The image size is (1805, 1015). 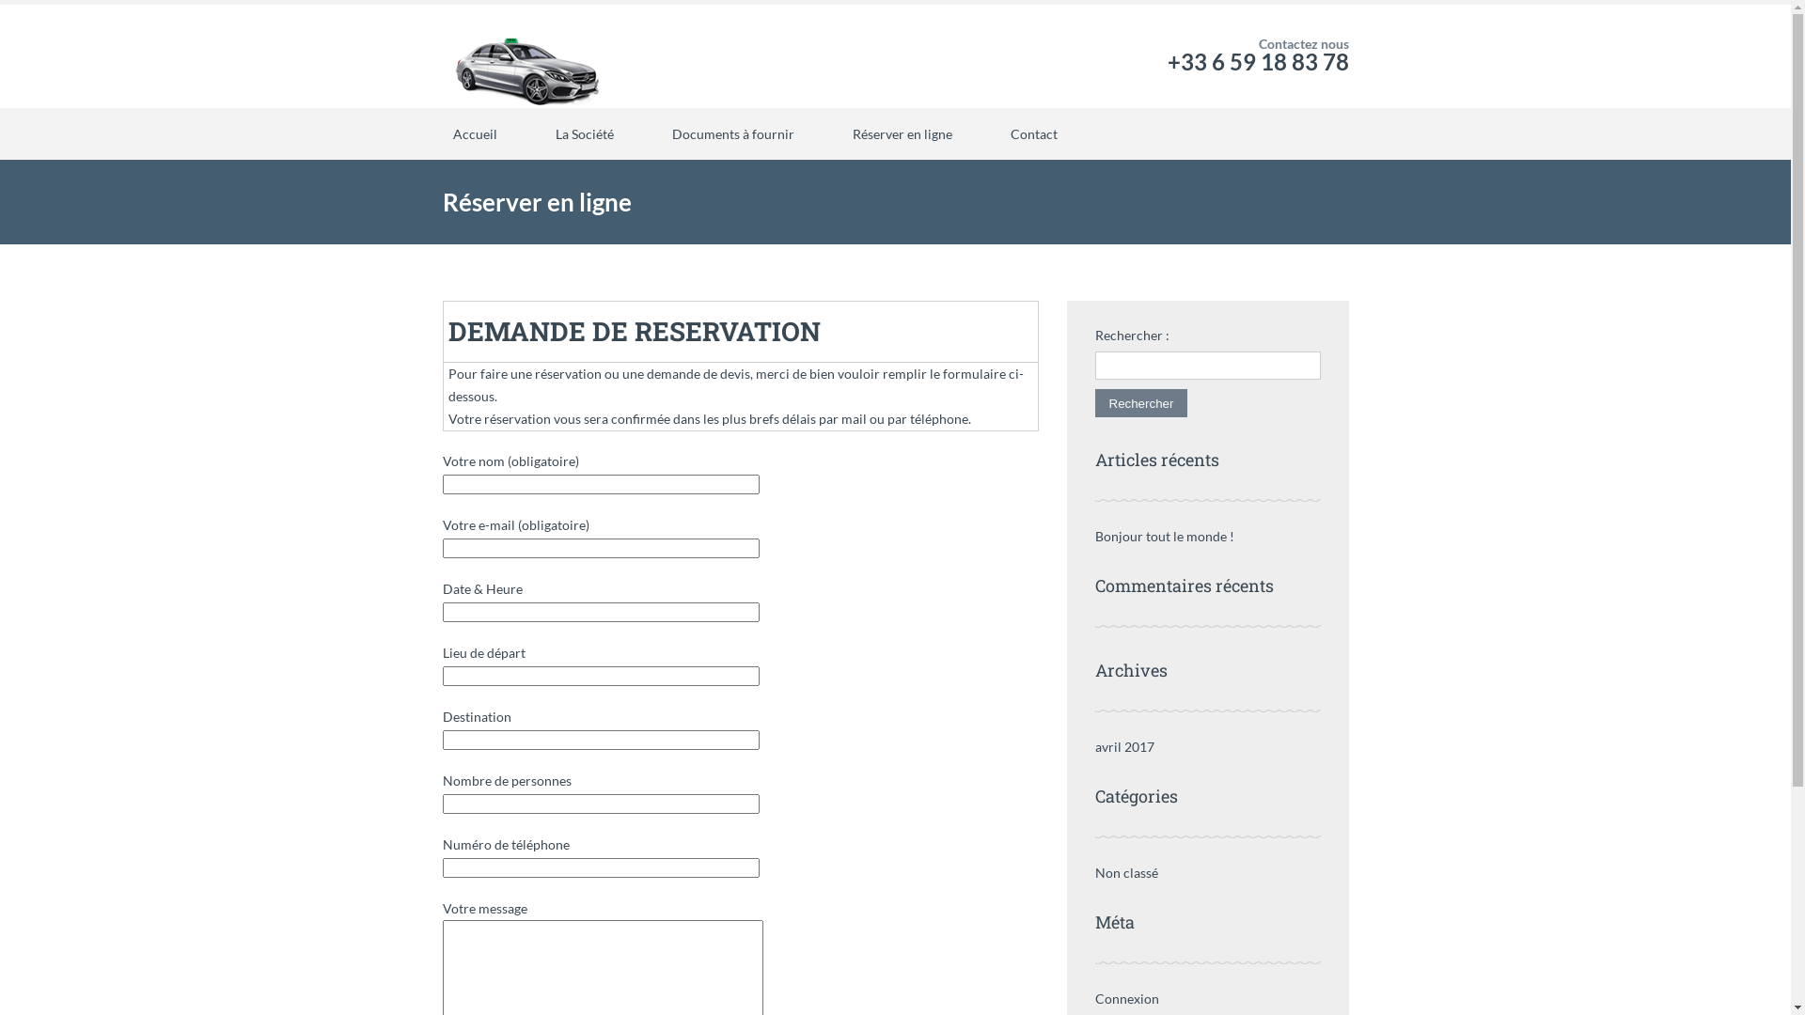 I want to click on +33 6 59 18 83 78, so click(x=1258, y=62).